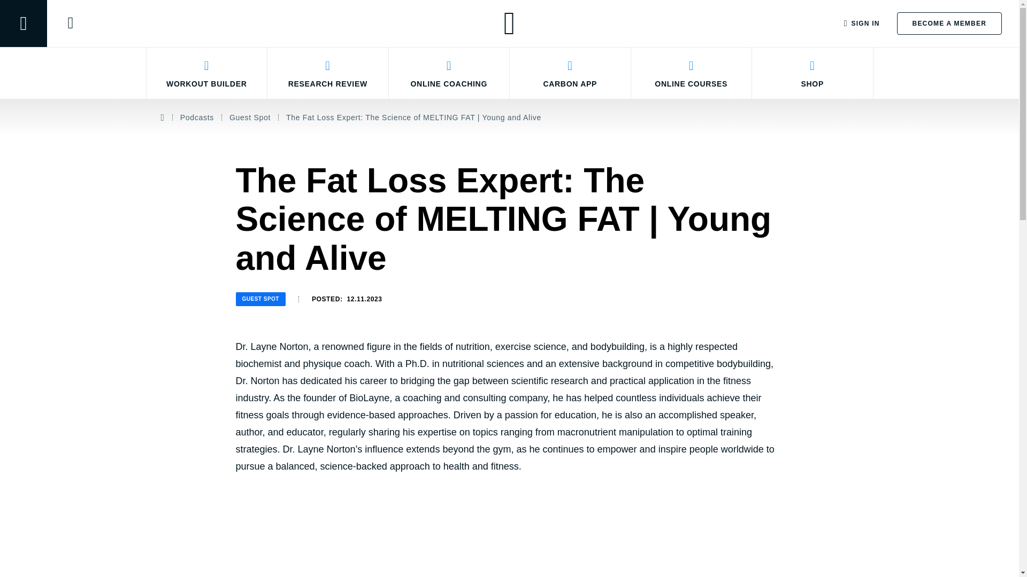 The image size is (1027, 577). Describe the element at coordinates (692, 73) in the screenshot. I see `ONLINE COURSES` at that location.